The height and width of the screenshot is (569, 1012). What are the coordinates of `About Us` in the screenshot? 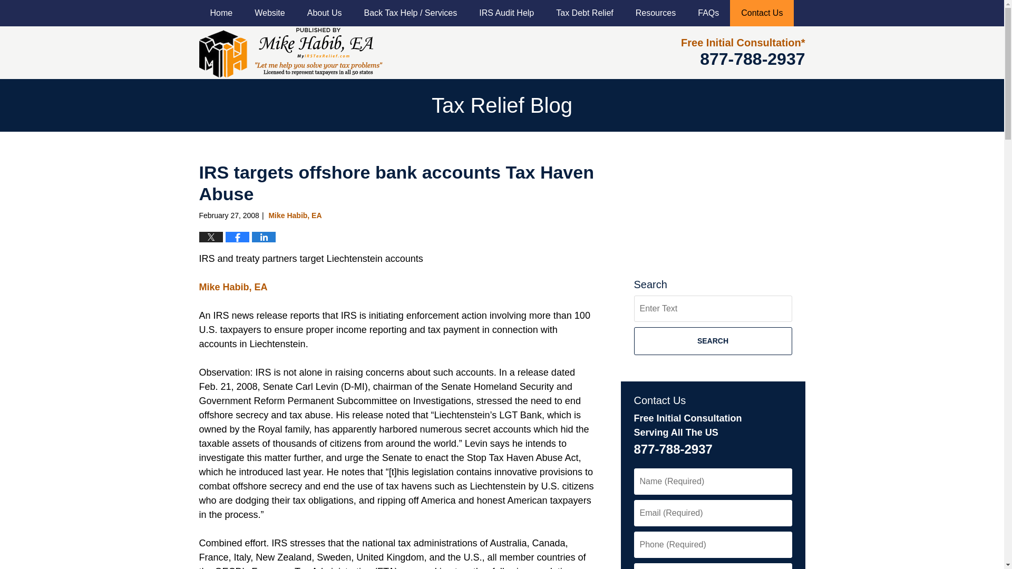 It's located at (325, 13).